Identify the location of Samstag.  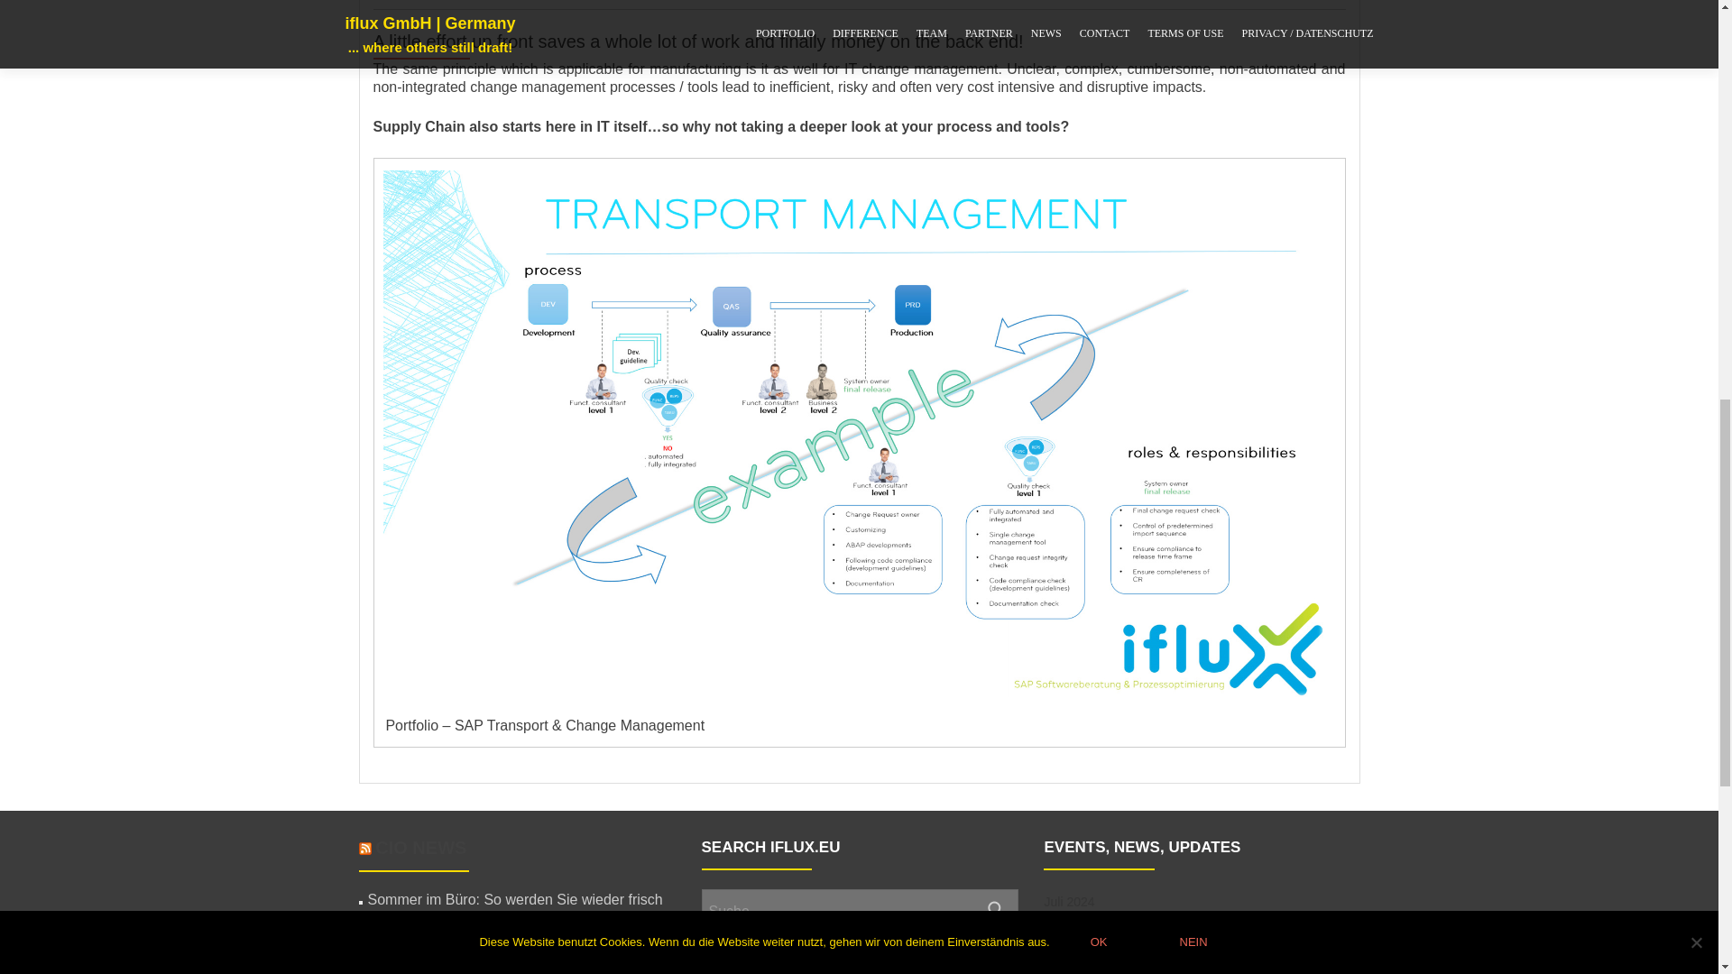
(1292, 933).